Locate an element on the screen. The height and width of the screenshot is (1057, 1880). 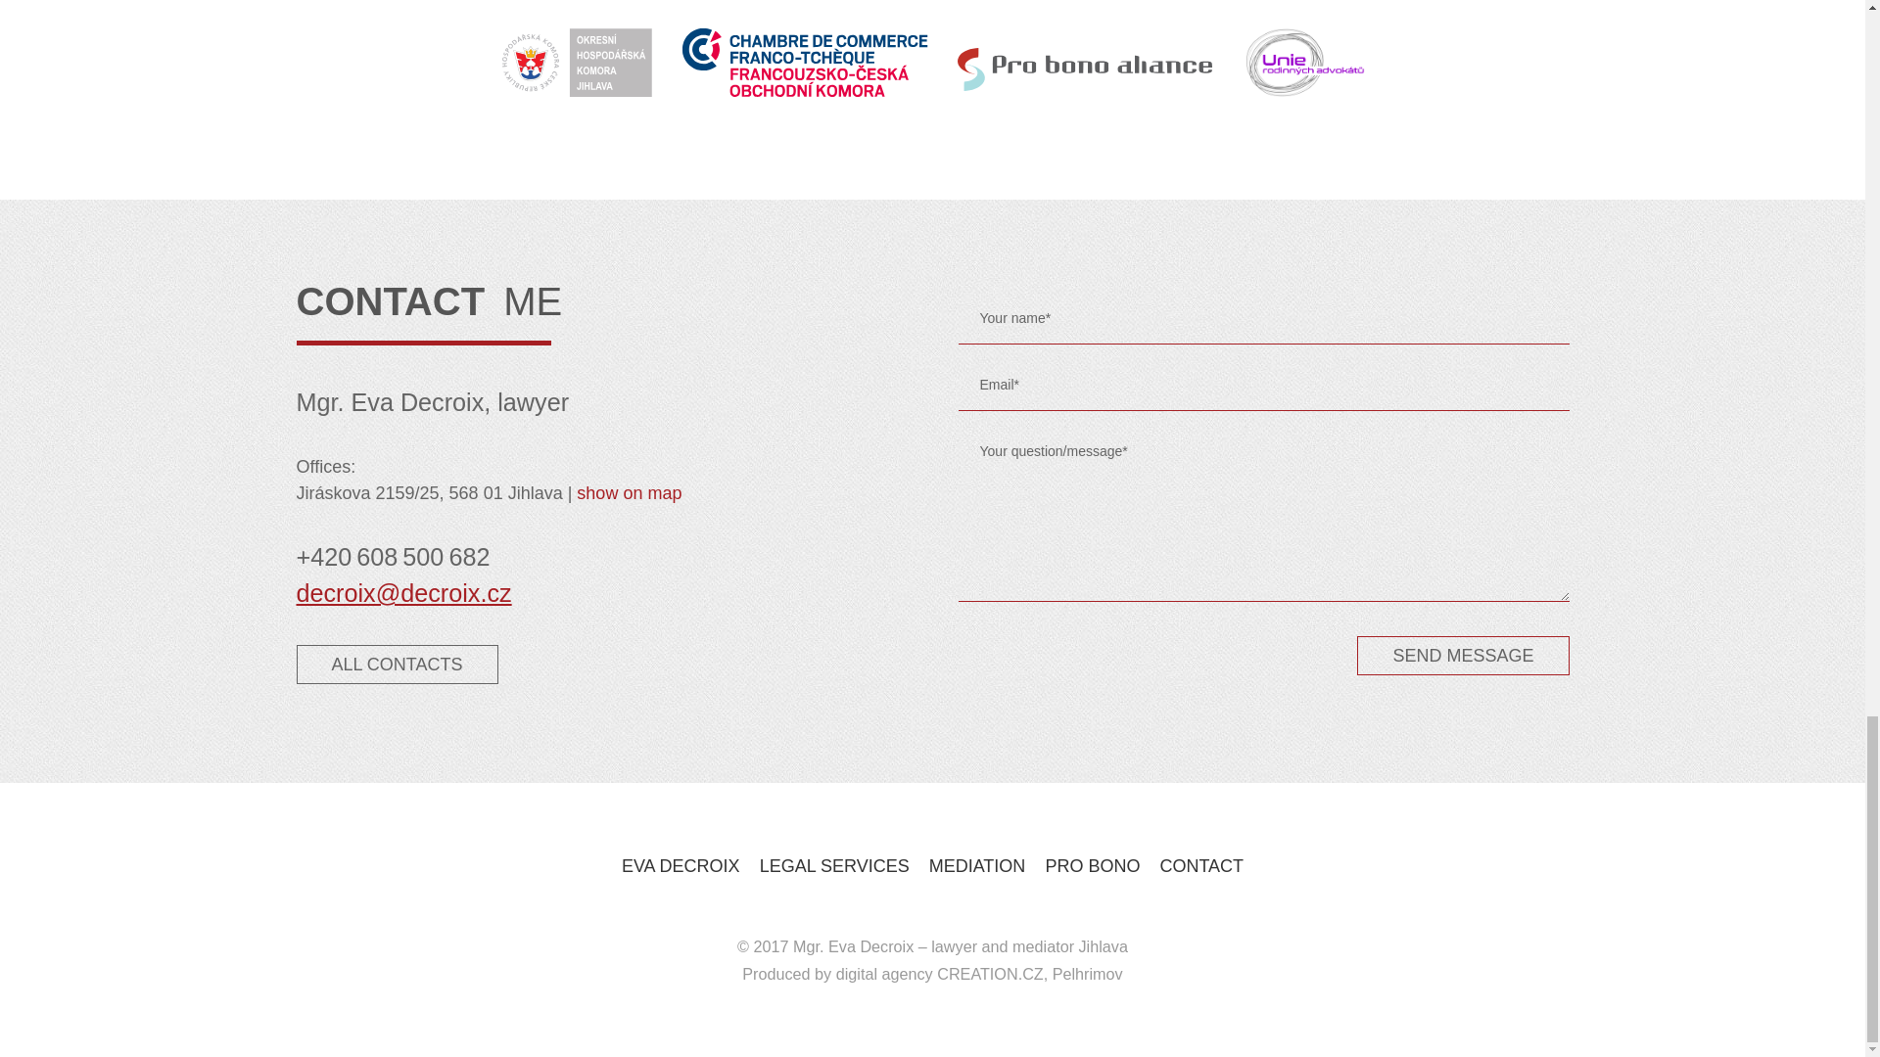
CONTACT is located at coordinates (1200, 866).